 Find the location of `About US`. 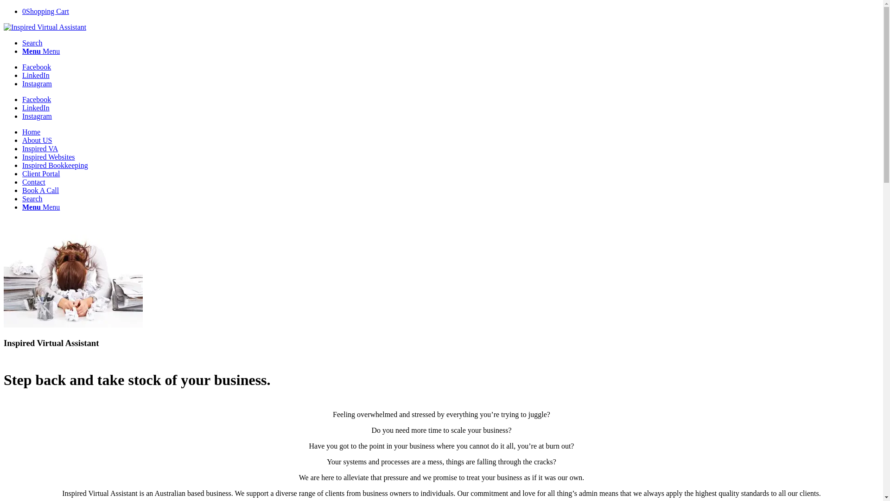

About US is located at coordinates (37, 140).